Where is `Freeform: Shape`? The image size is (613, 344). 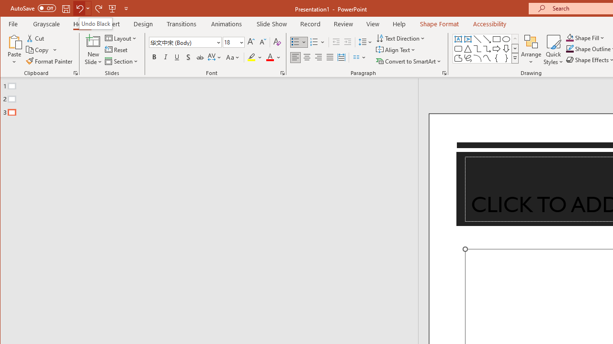
Freeform: Shape is located at coordinates (458, 58).